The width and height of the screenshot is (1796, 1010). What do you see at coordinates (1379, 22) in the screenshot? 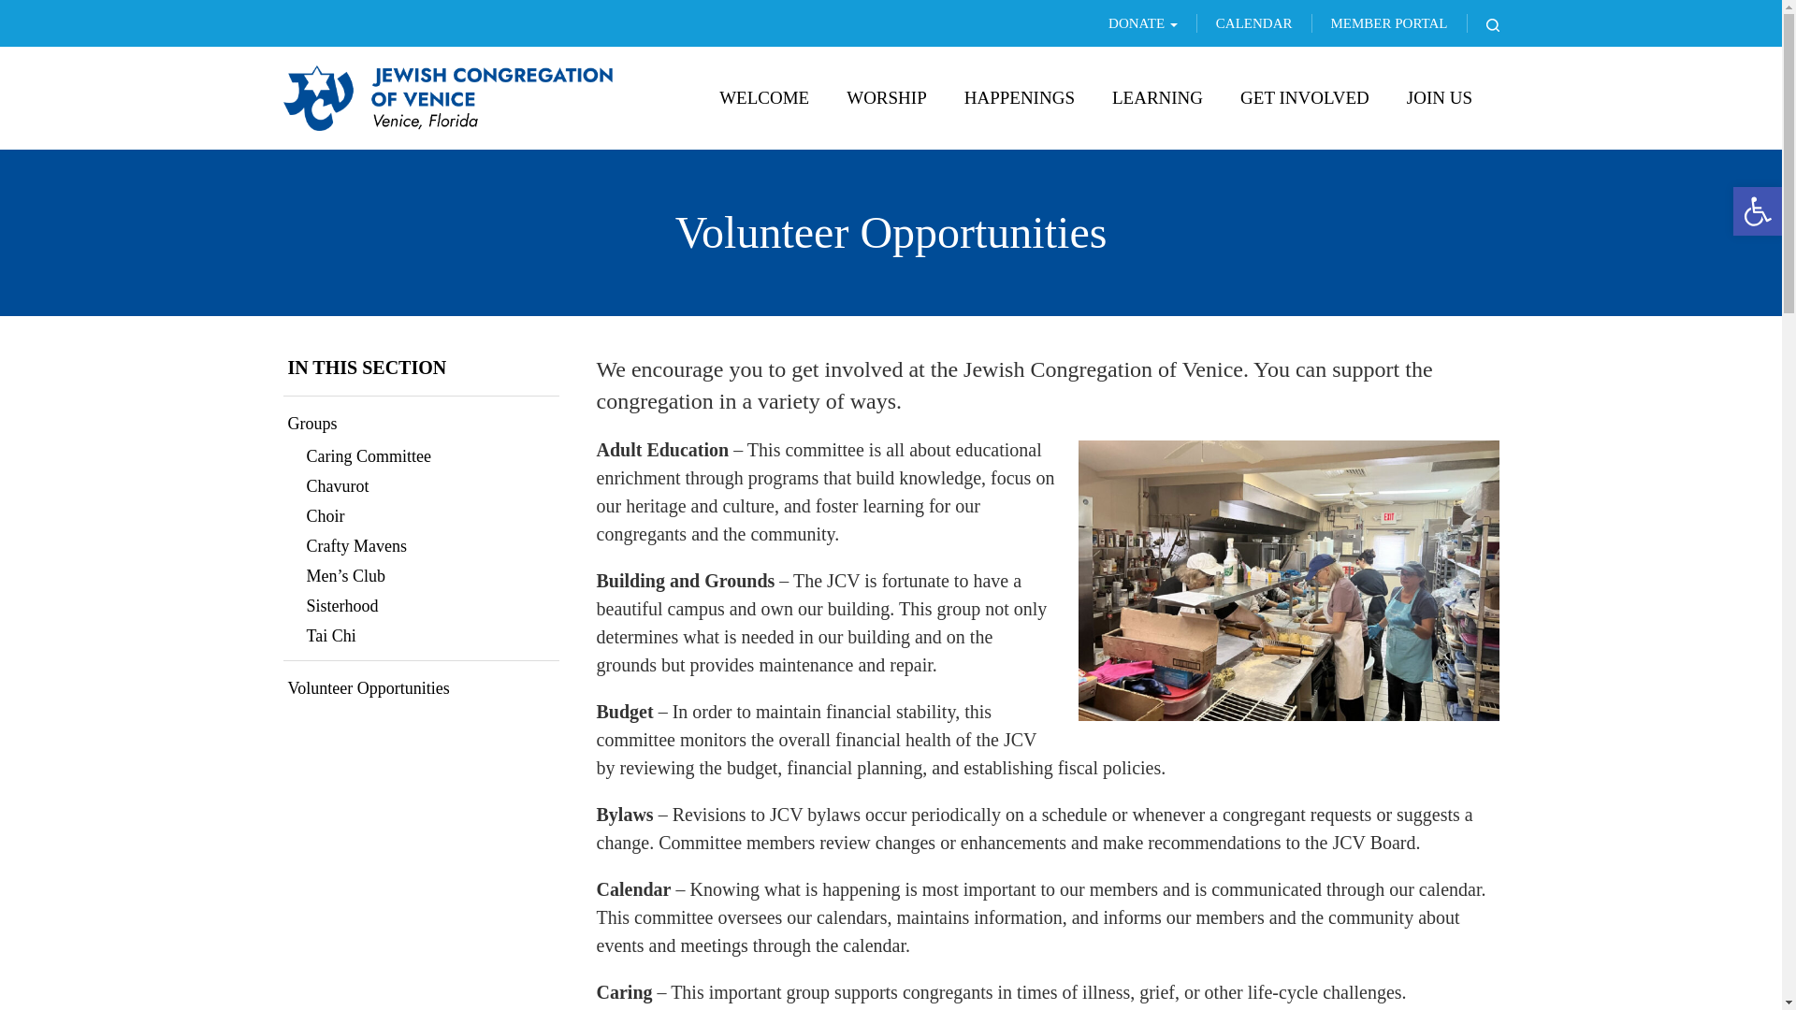
I see `MEMBER PORTAL` at bounding box center [1379, 22].